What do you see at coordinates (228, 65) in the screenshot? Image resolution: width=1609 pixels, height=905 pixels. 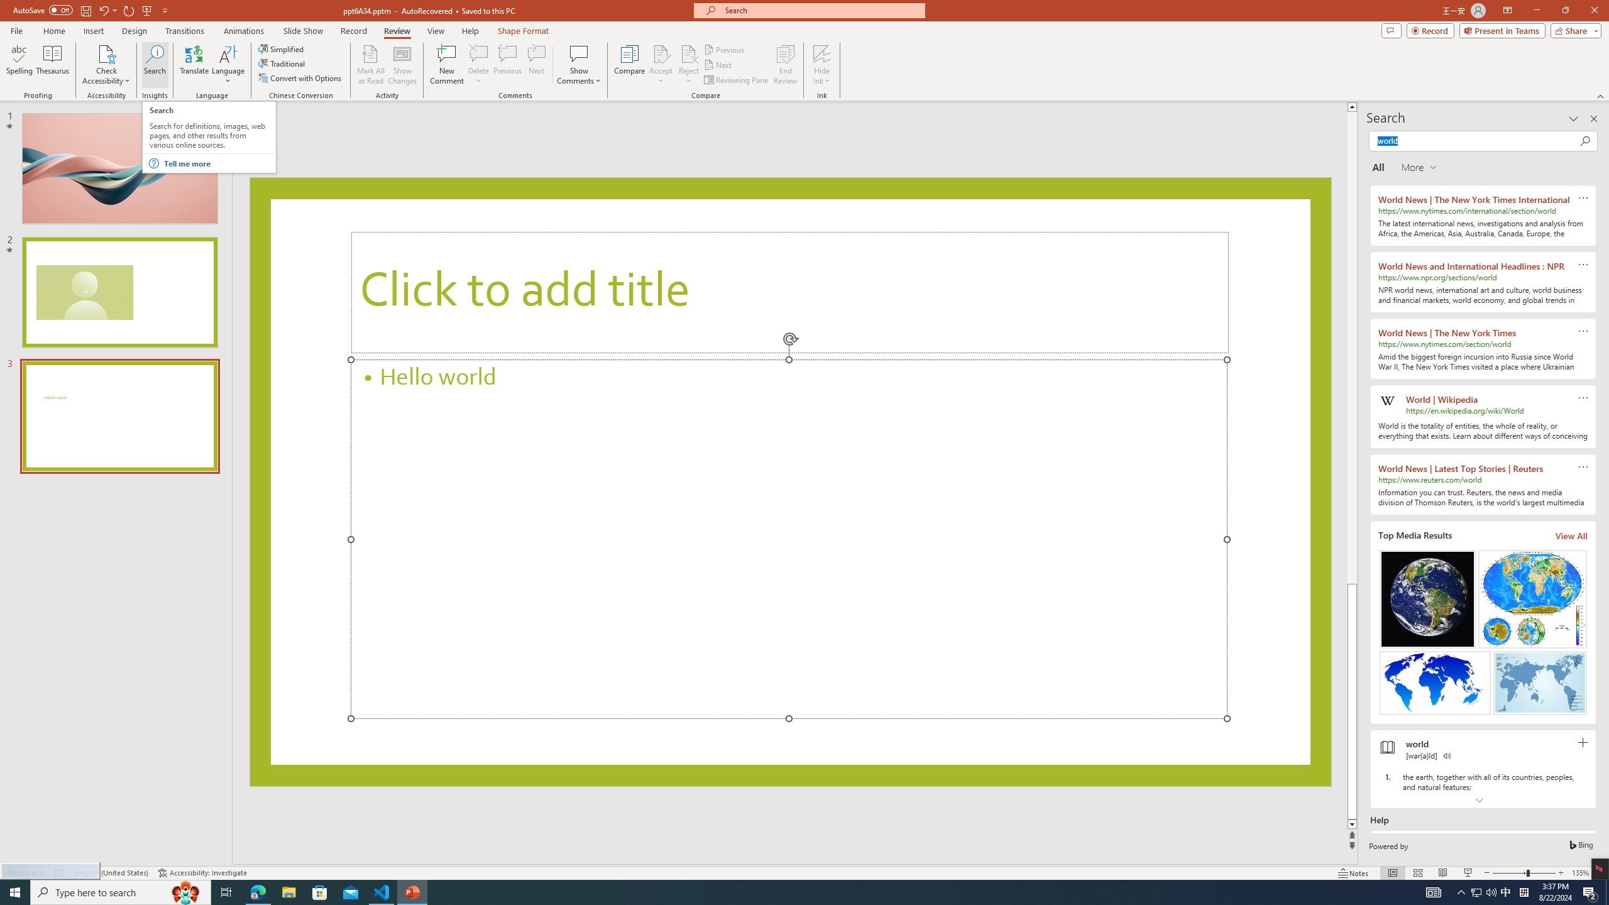 I see `Language` at bounding box center [228, 65].